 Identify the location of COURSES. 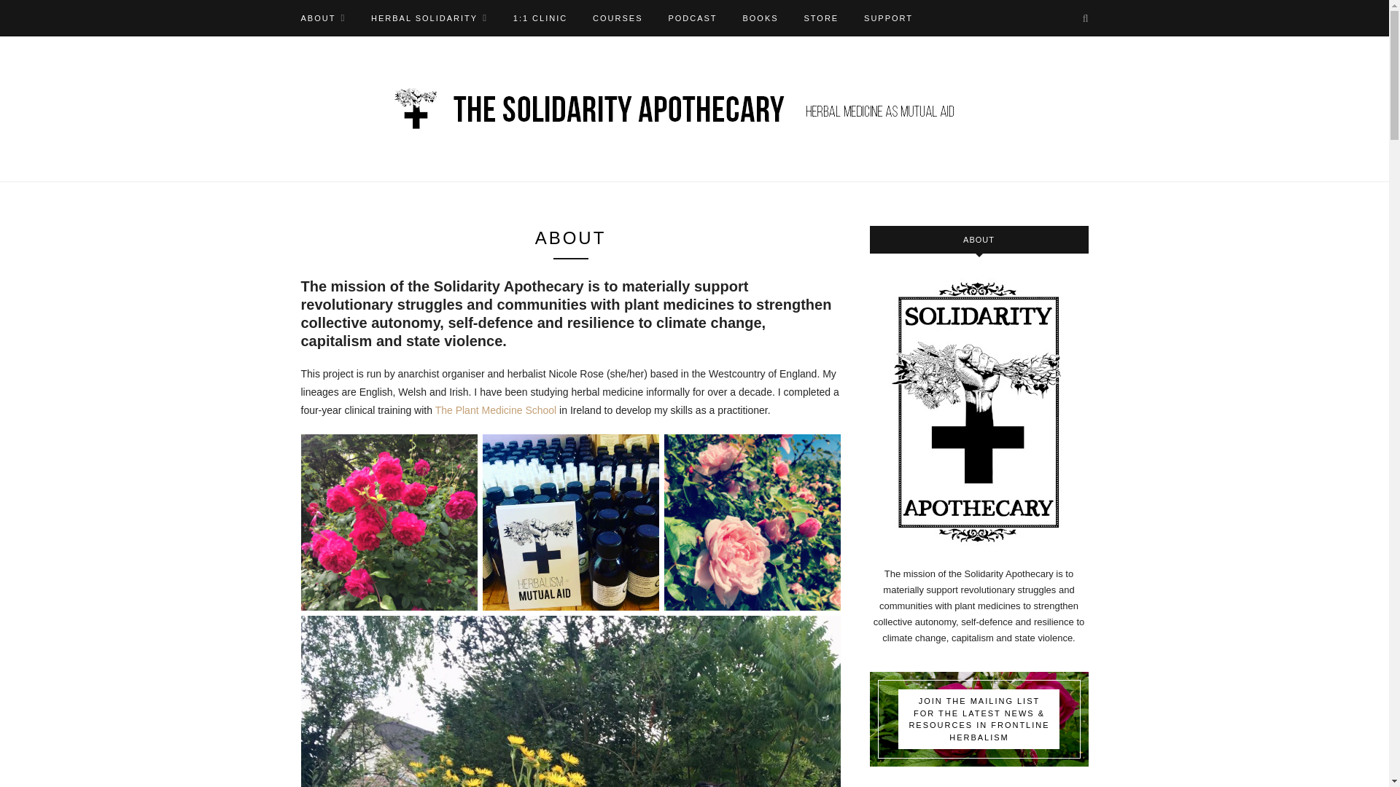
(617, 17).